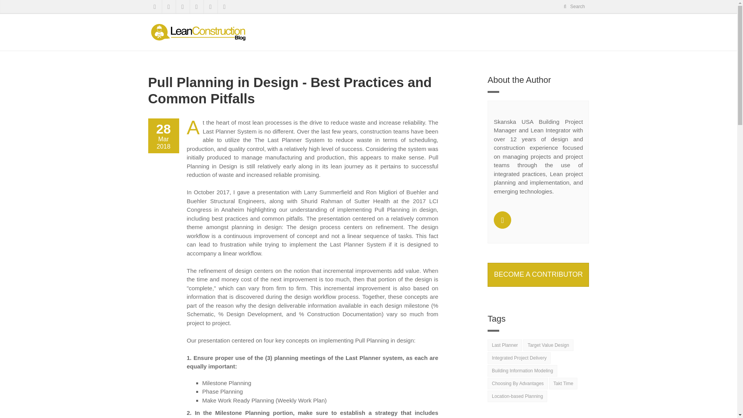 The width and height of the screenshot is (743, 418). I want to click on BECOME A CONTRIBUTOR, so click(538, 275).